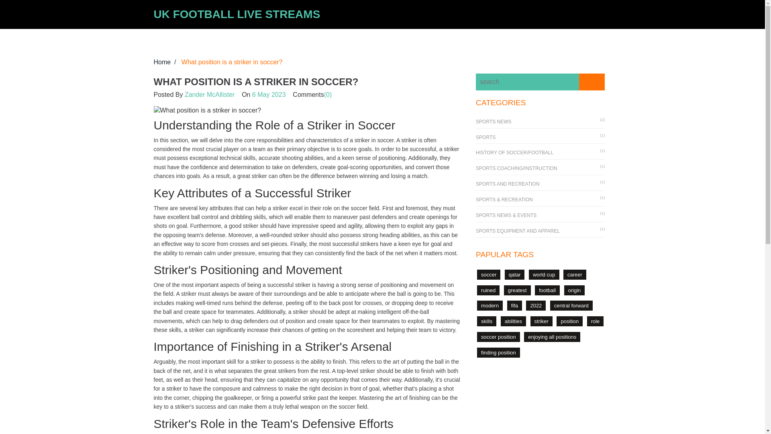  Describe the element at coordinates (514, 305) in the screenshot. I see `fifa` at that location.